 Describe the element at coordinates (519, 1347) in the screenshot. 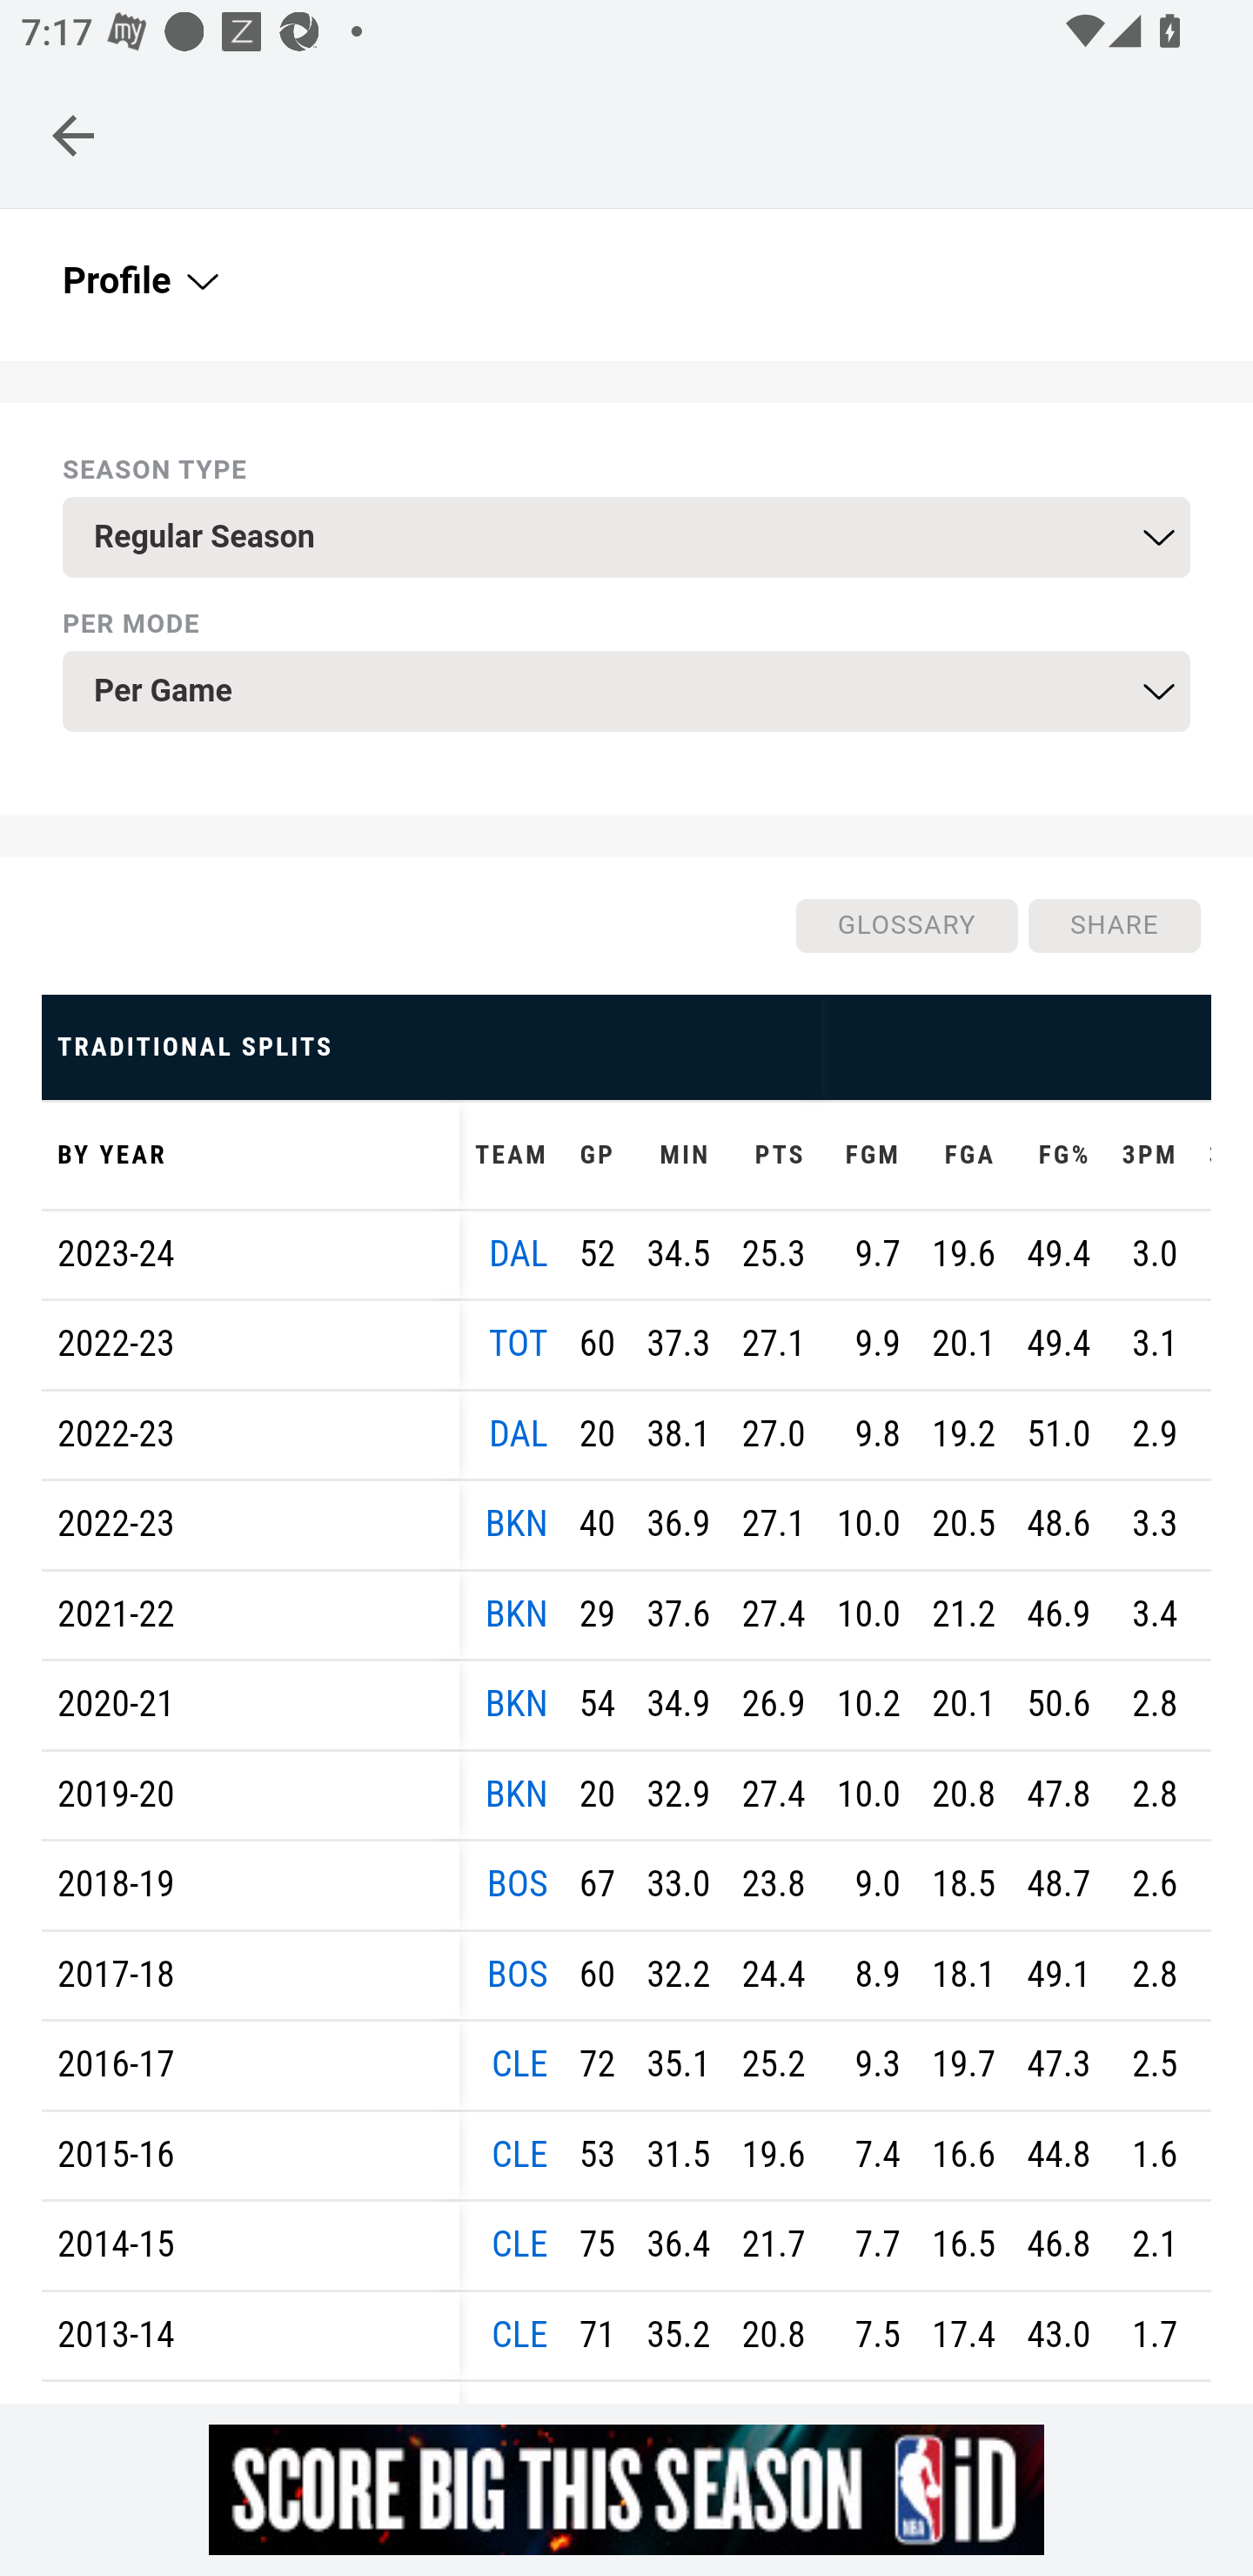

I see `TOT` at that location.